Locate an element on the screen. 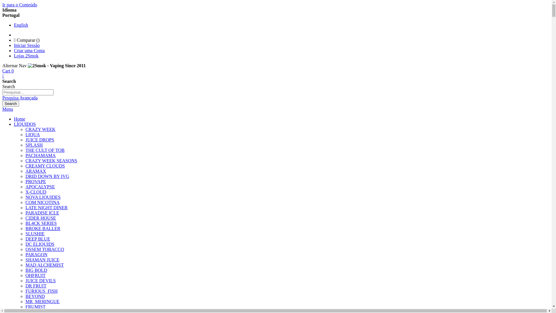 The height and width of the screenshot is (313, 556). DC ELIQUIDS is located at coordinates (40, 244).